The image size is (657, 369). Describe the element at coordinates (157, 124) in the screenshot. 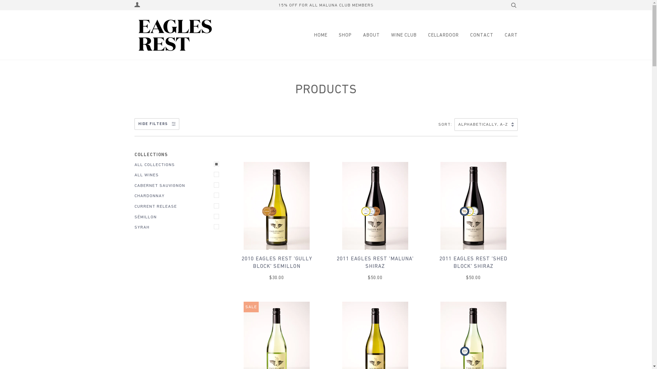

I see `HIDE FILTERS` at that location.